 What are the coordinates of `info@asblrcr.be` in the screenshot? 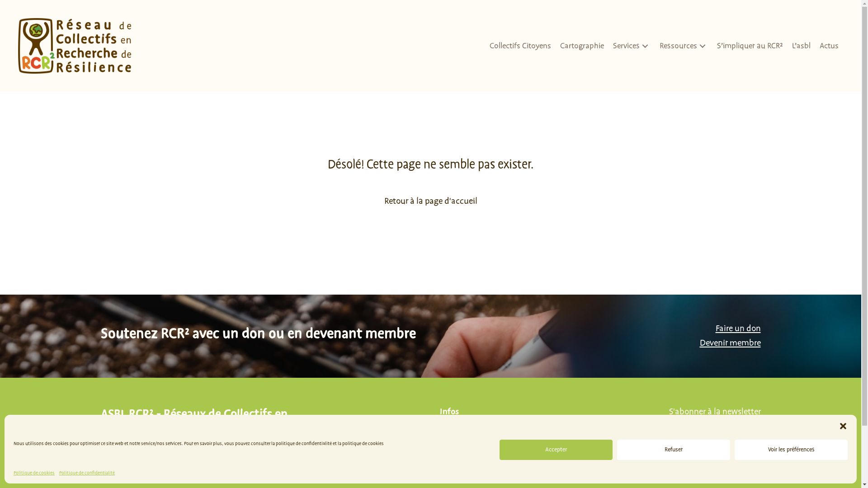 It's located at (525, 445).